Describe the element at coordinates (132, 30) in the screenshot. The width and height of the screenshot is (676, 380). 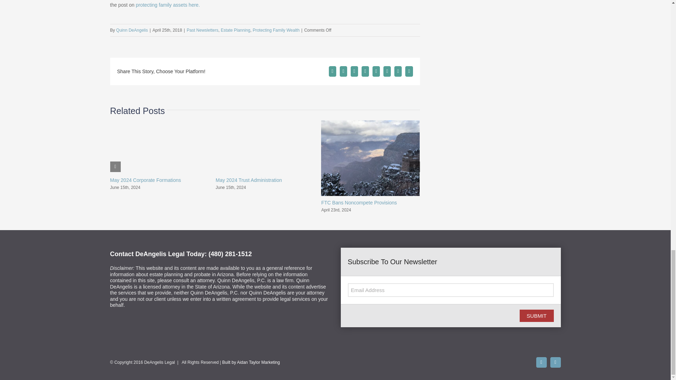
I see `Posts by Quinn DeAngelis` at that location.